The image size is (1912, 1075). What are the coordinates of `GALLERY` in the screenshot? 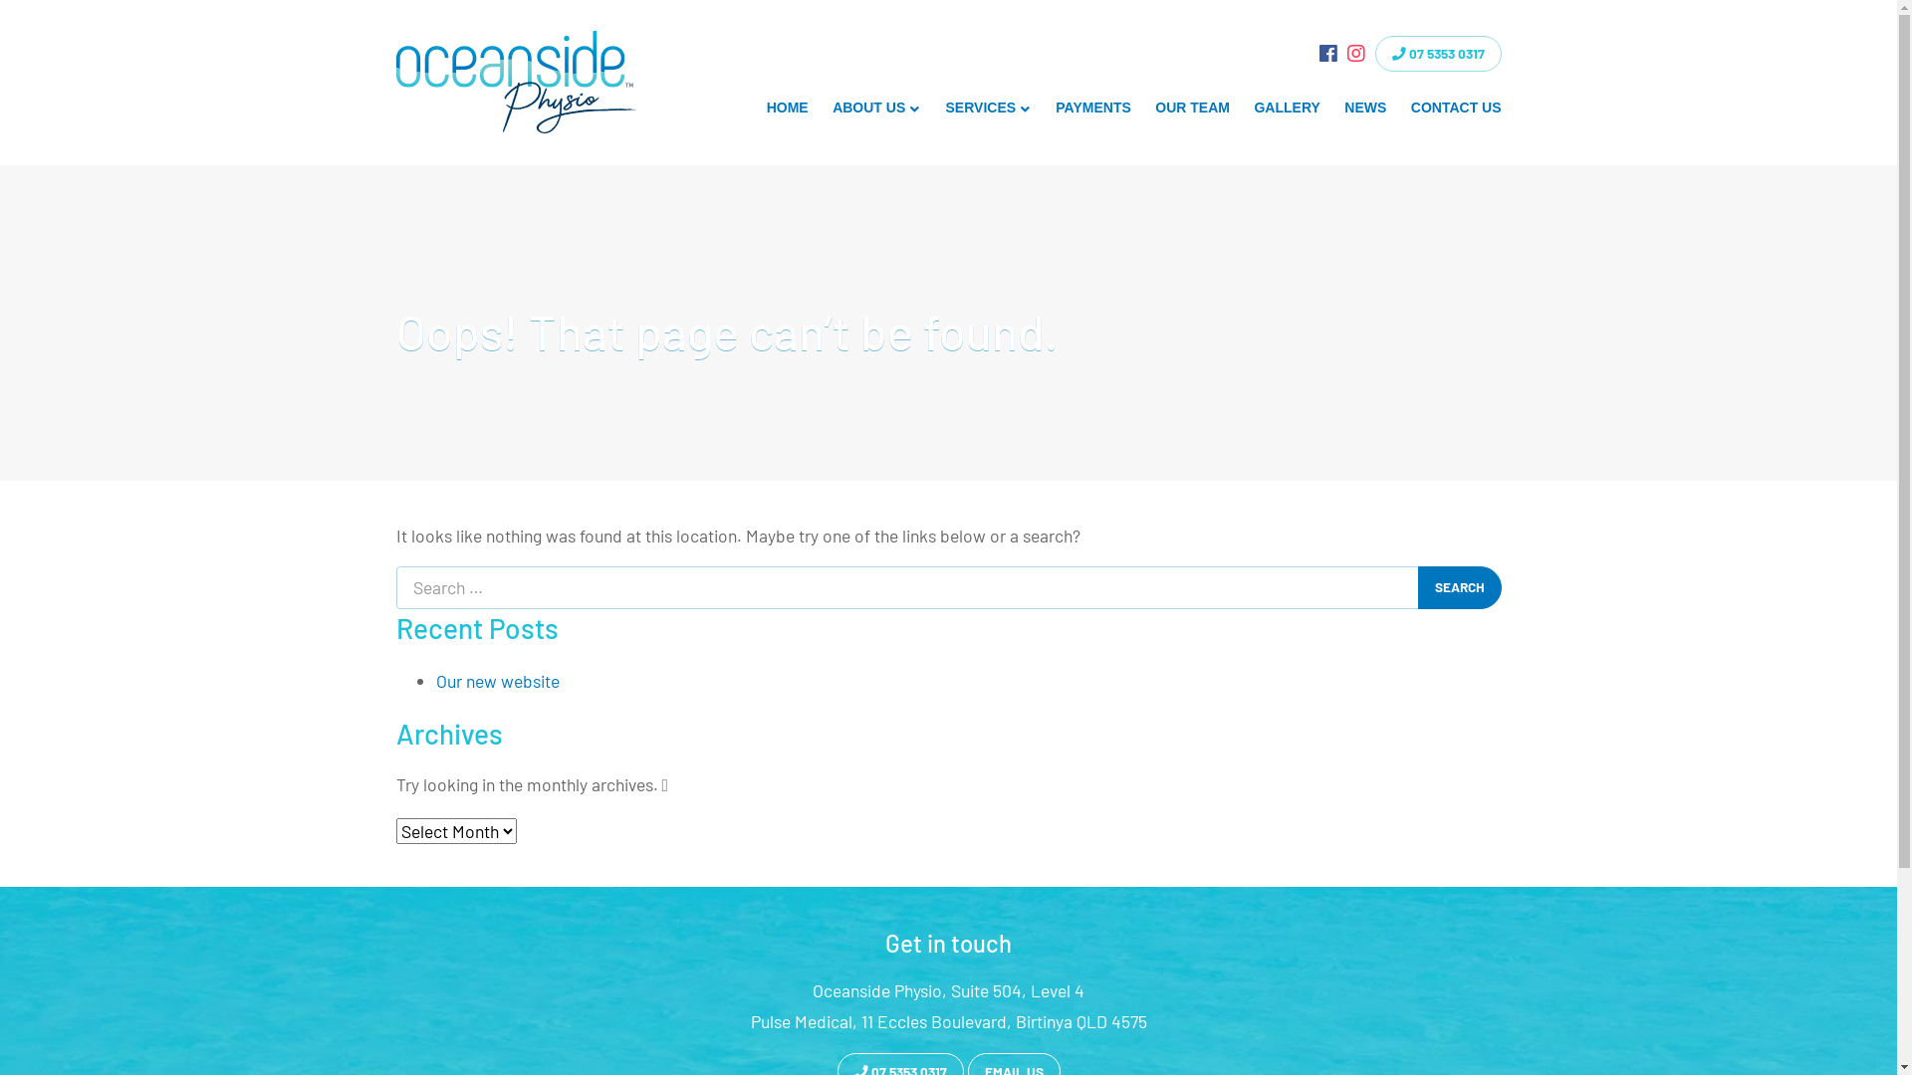 It's located at (1287, 107).